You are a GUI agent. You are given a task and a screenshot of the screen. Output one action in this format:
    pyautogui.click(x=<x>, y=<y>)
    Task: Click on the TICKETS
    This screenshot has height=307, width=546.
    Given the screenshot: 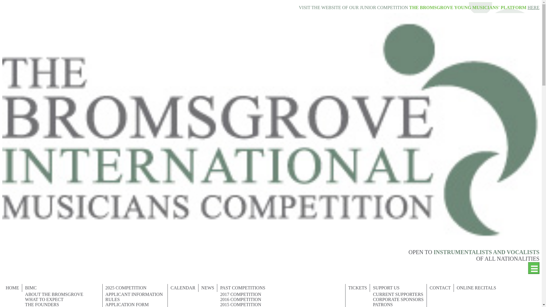 What is the action you would take?
    pyautogui.click(x=358, y=288)
    